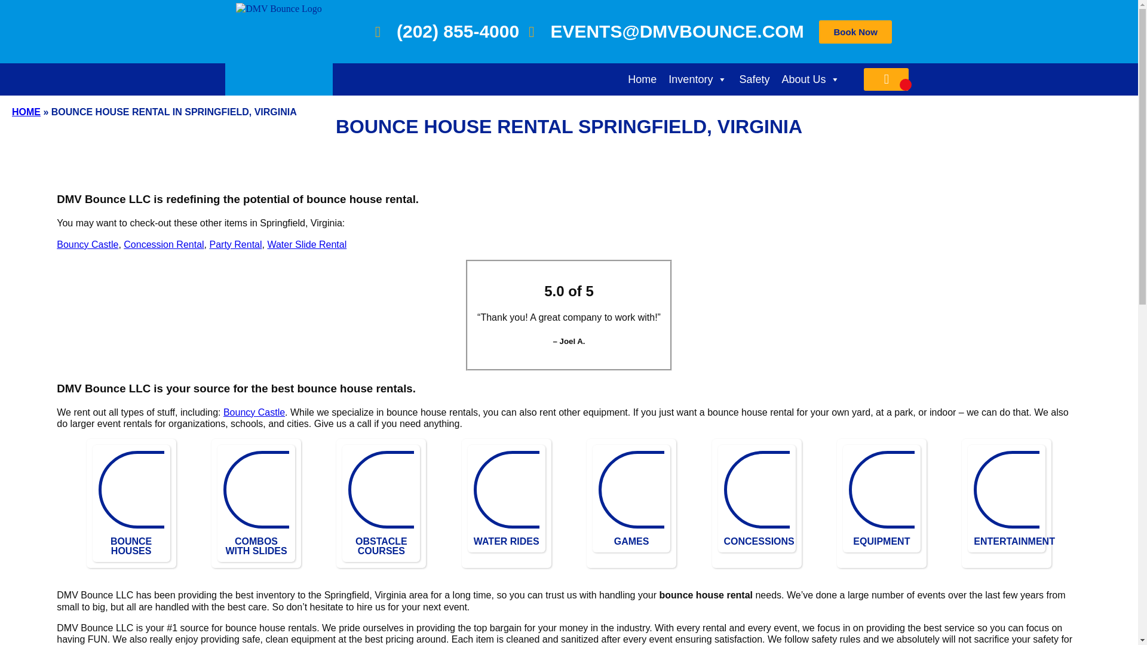 The image size is (1147, 645). I want to click on Inventory, so click(698, 79).